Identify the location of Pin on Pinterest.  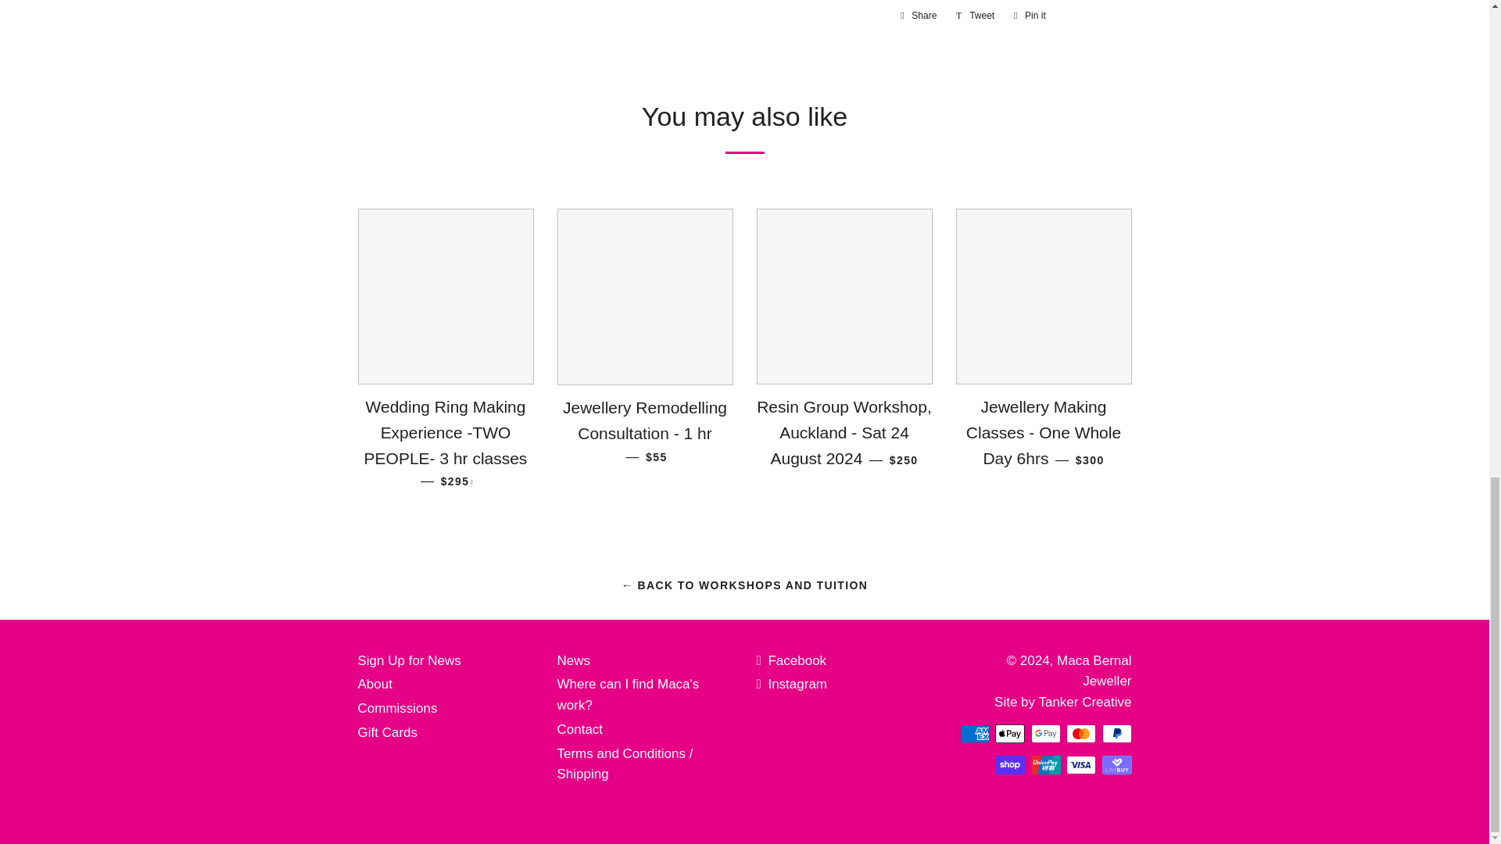
(1029, 16).